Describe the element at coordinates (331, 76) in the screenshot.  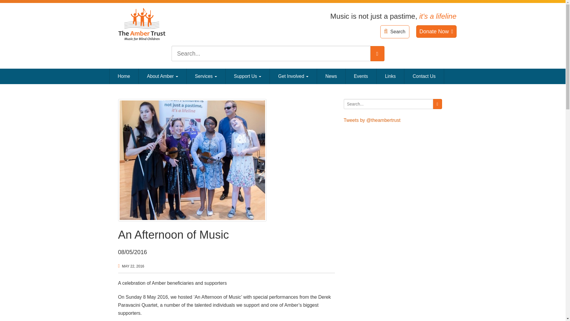
I see `News` at that location.